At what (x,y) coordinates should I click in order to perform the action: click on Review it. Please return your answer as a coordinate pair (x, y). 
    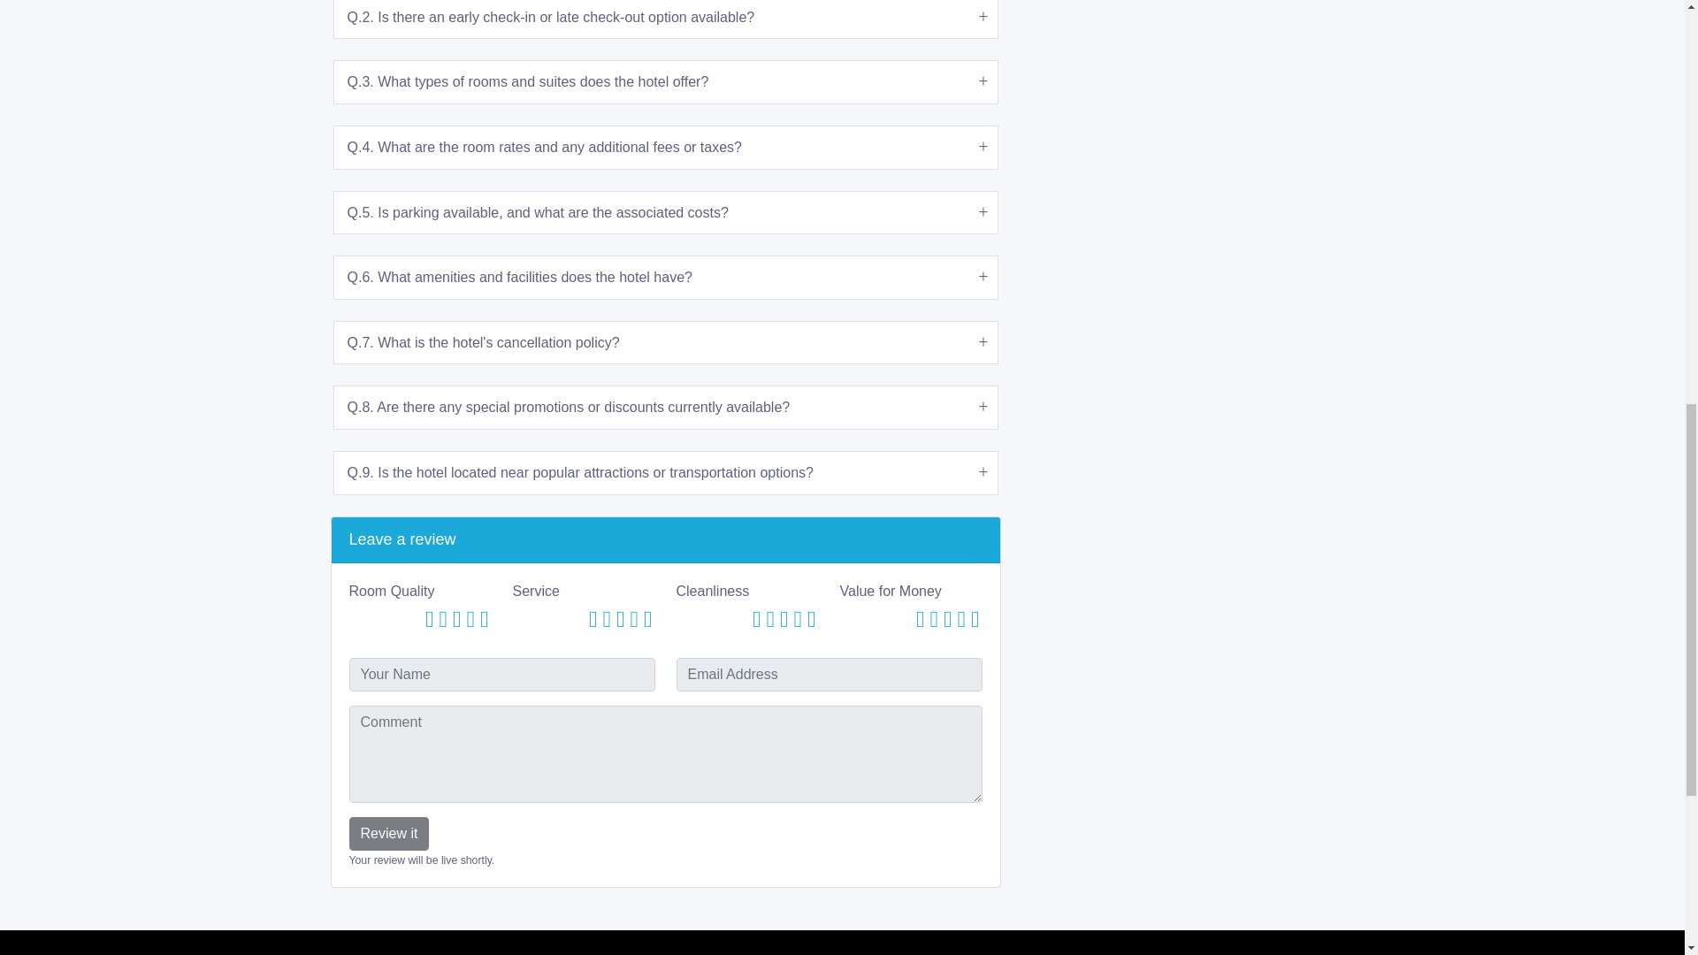
    Looking at the image, I should click on (388, 834).